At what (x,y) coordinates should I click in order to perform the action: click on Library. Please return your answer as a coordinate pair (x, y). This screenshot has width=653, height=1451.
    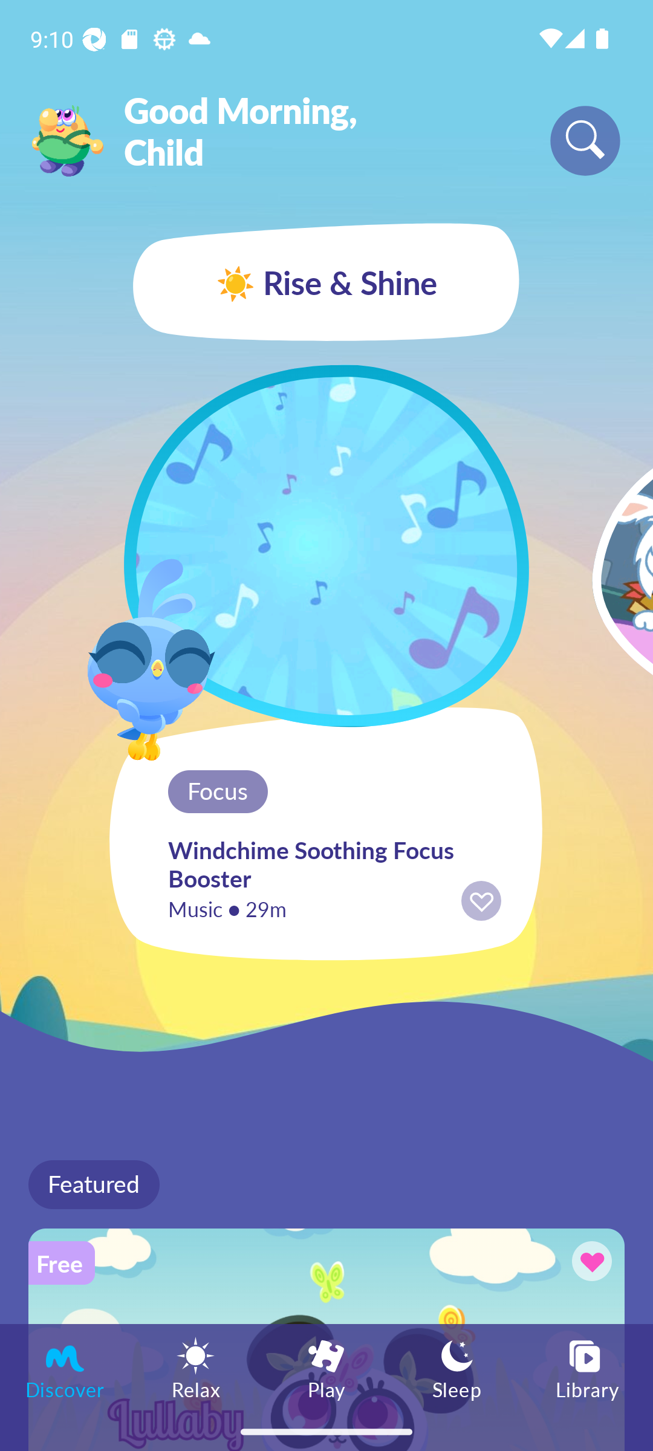
    Looking at the image, I should click on (588, 1368).